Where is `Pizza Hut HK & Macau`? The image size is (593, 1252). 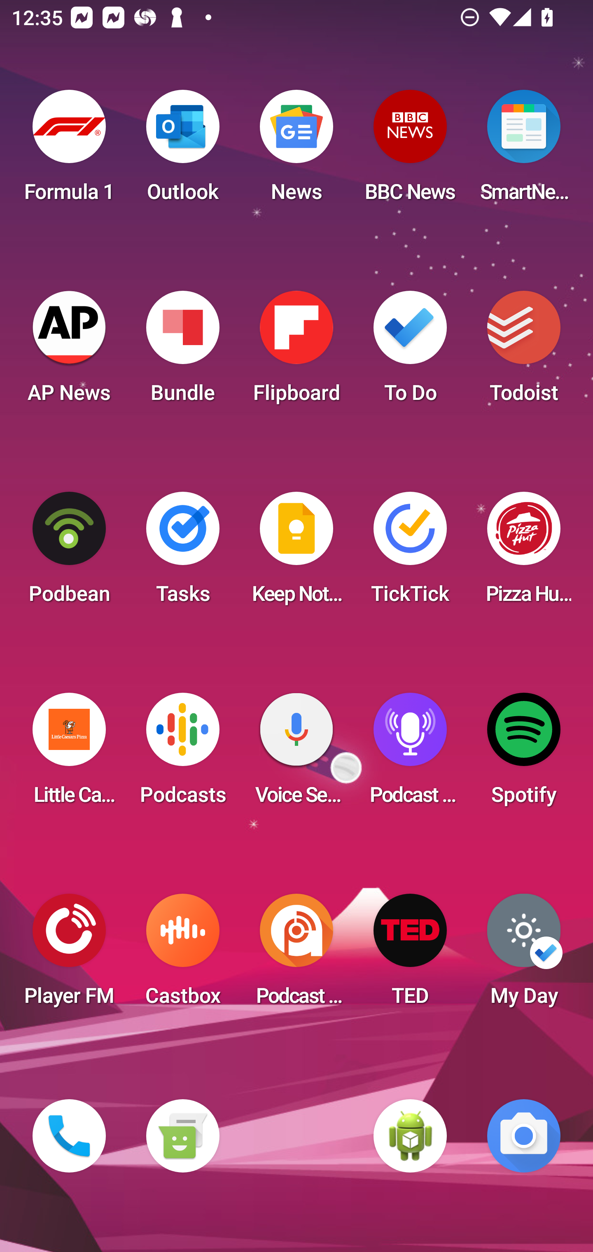
Pizza Hut HK & Macau is located at coordinates (524, 553).